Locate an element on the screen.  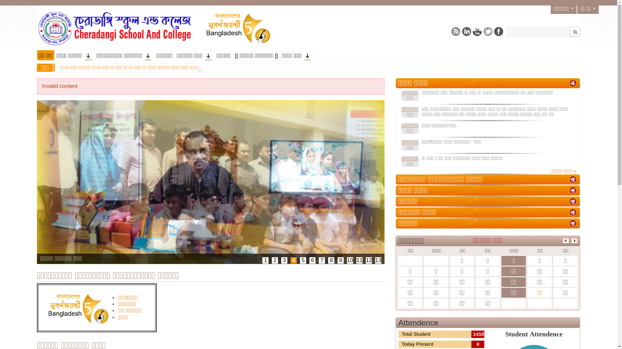
  is located at coordinates (573, 202).